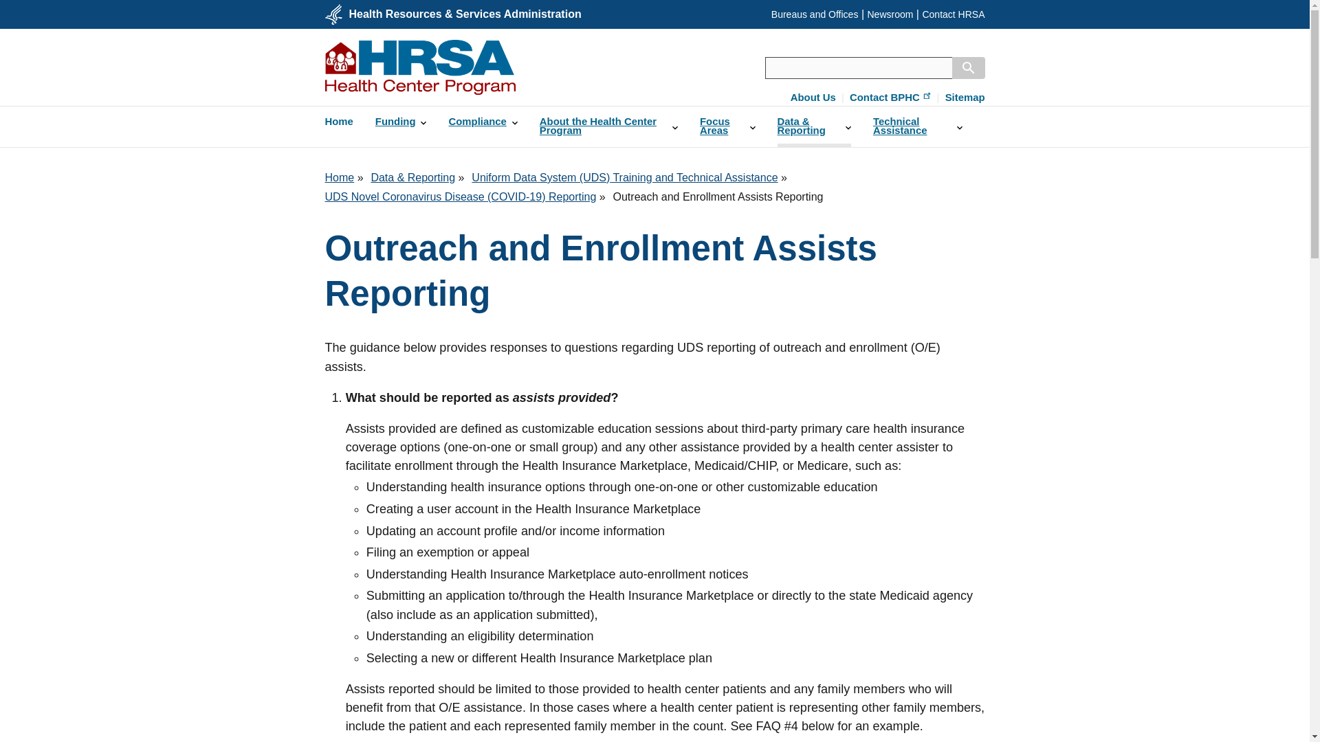  Describe the element at coordinates (917, 126) in the screenshot. I see `Technical Assistance` at that location.